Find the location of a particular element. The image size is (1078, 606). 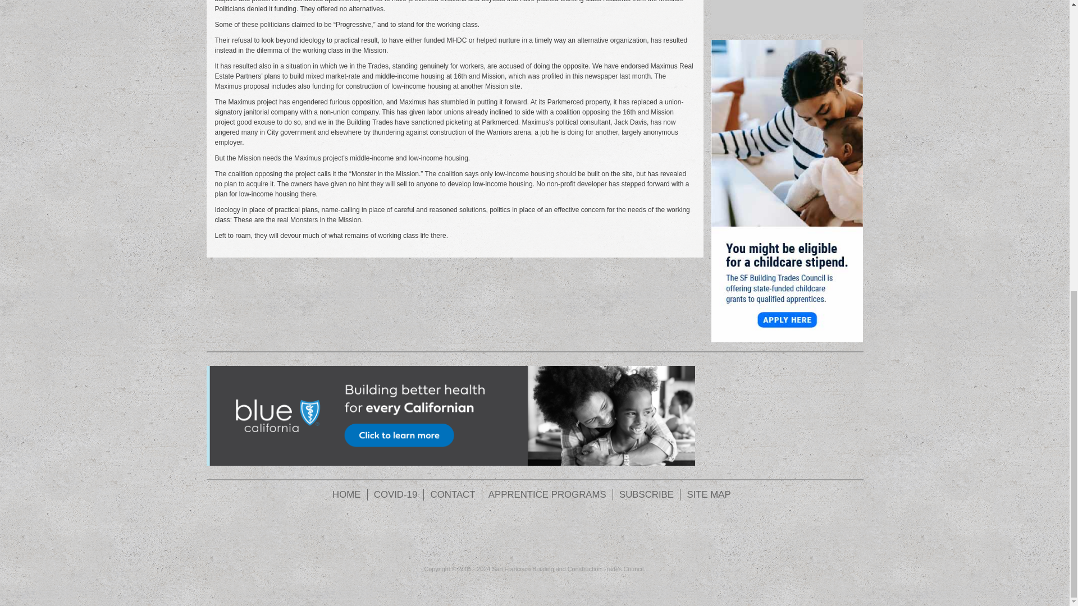

Childcare Stipend 1 is located at coordinates (787, 190).